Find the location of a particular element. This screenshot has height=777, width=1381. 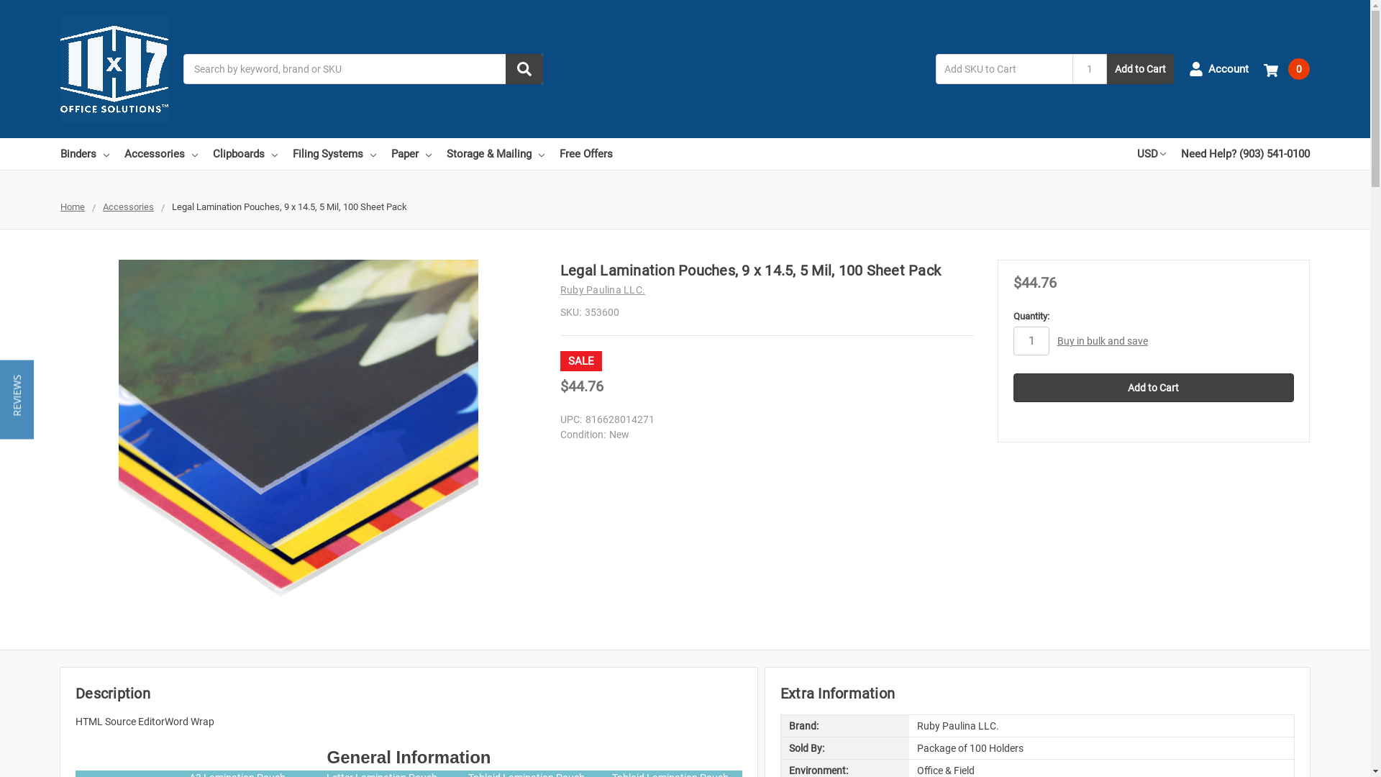

Free Offers is located at coordinates (586, 154).